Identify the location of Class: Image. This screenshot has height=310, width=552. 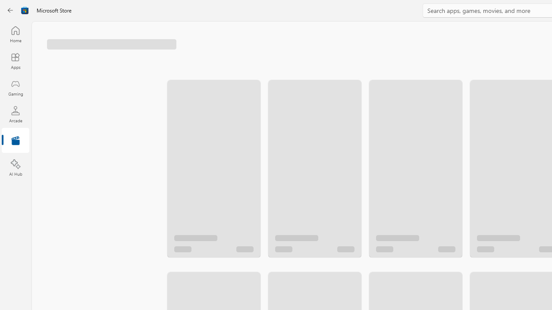
(25, 10).